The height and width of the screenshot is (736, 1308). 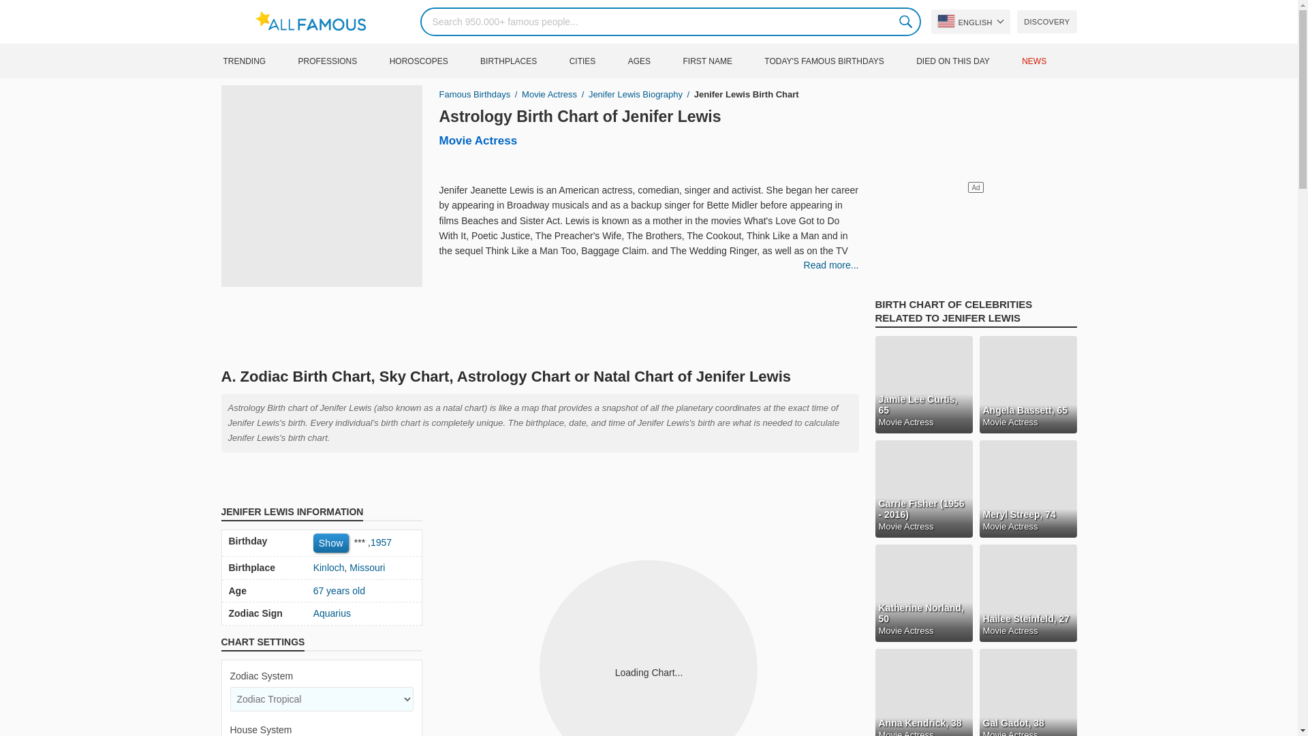 What do you see at coordinates (906, 21) in the screenshot?
I see `SEARCH` at bounding box center [906, 21].